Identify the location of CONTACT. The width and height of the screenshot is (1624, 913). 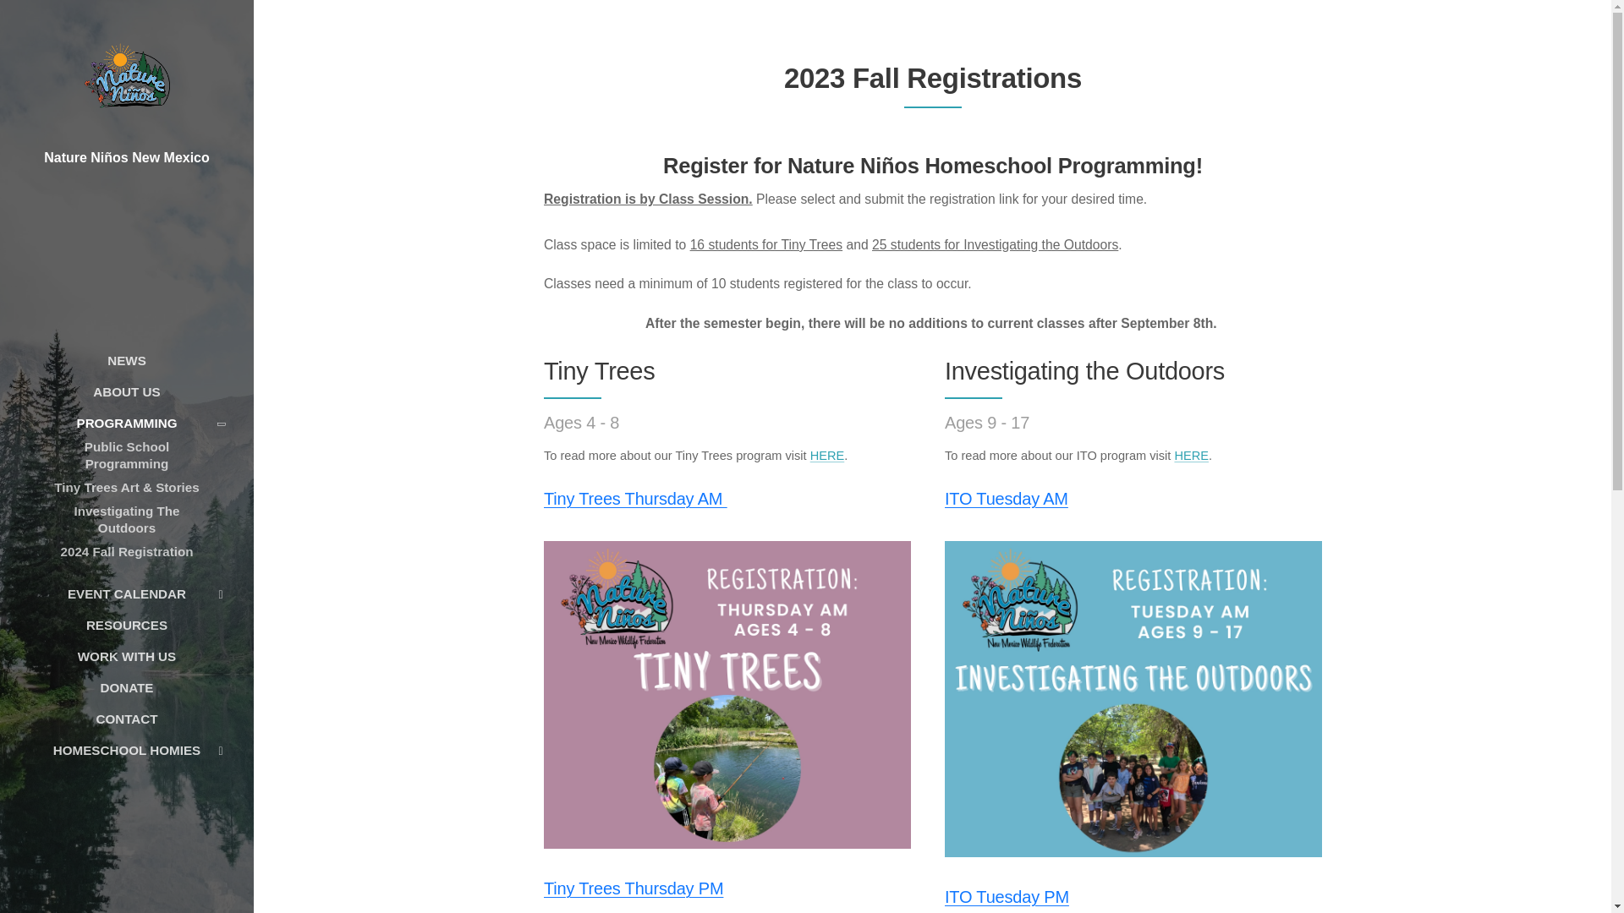
(126, 719).